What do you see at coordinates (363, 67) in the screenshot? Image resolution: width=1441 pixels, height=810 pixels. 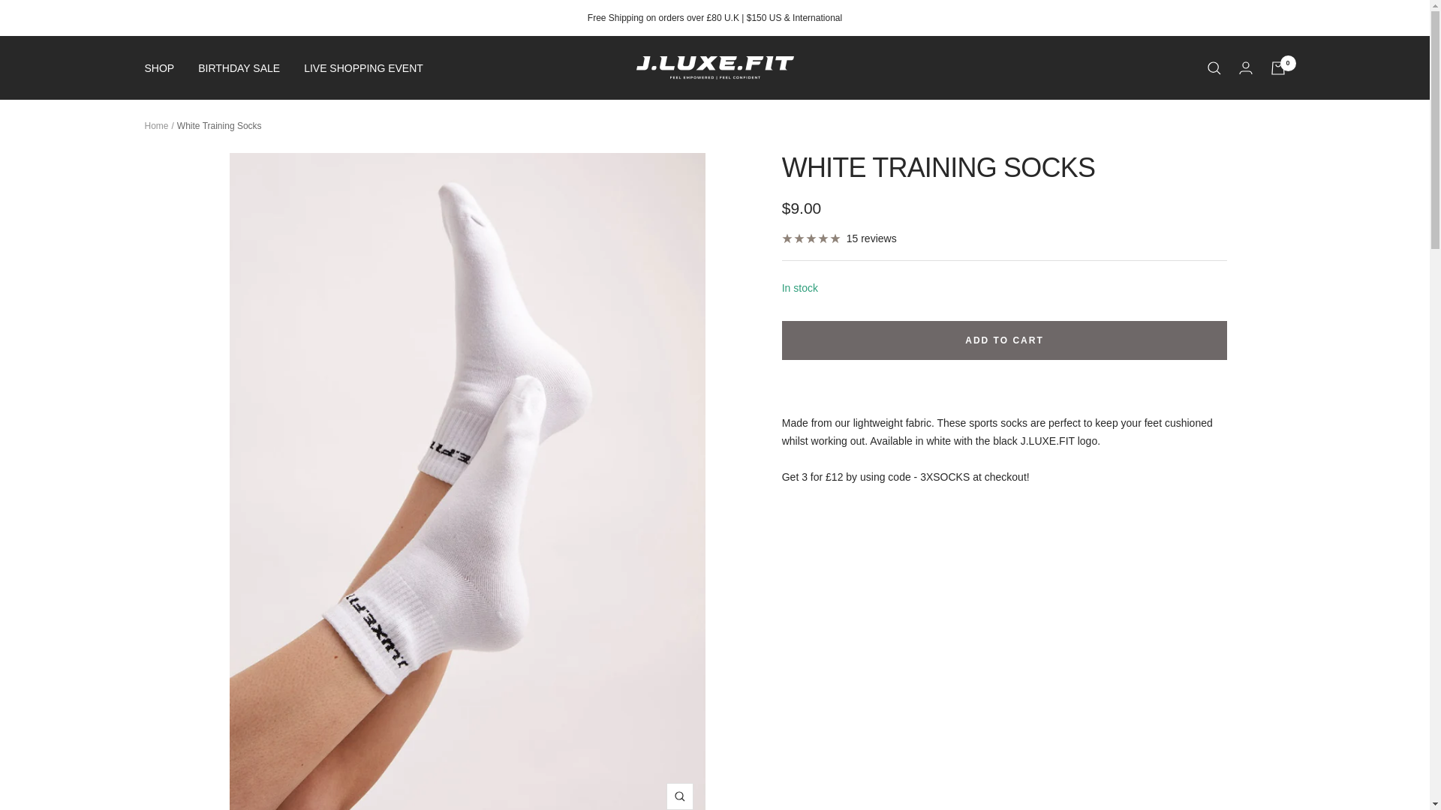 I see `LIVE SHOPPING EVENT` at bounding box center [363, 67].